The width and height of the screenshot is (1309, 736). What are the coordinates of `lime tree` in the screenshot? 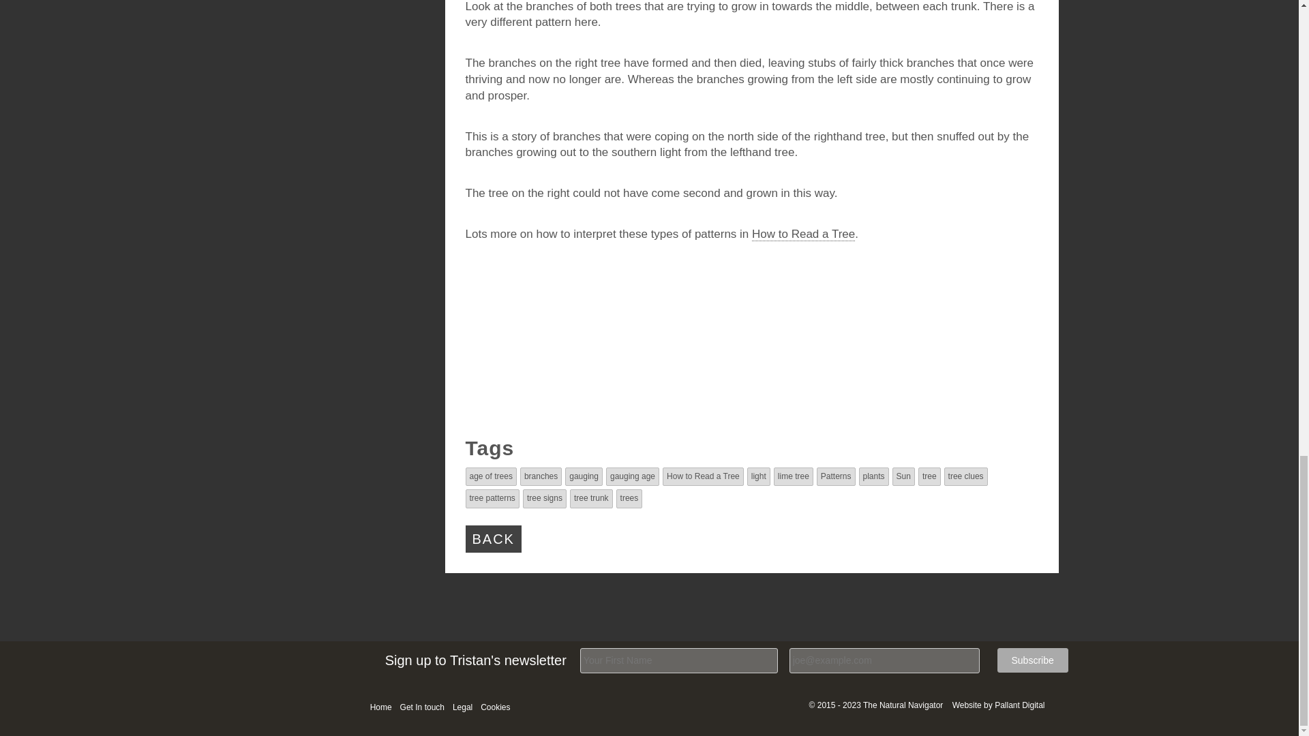 It's located at (793, 476).